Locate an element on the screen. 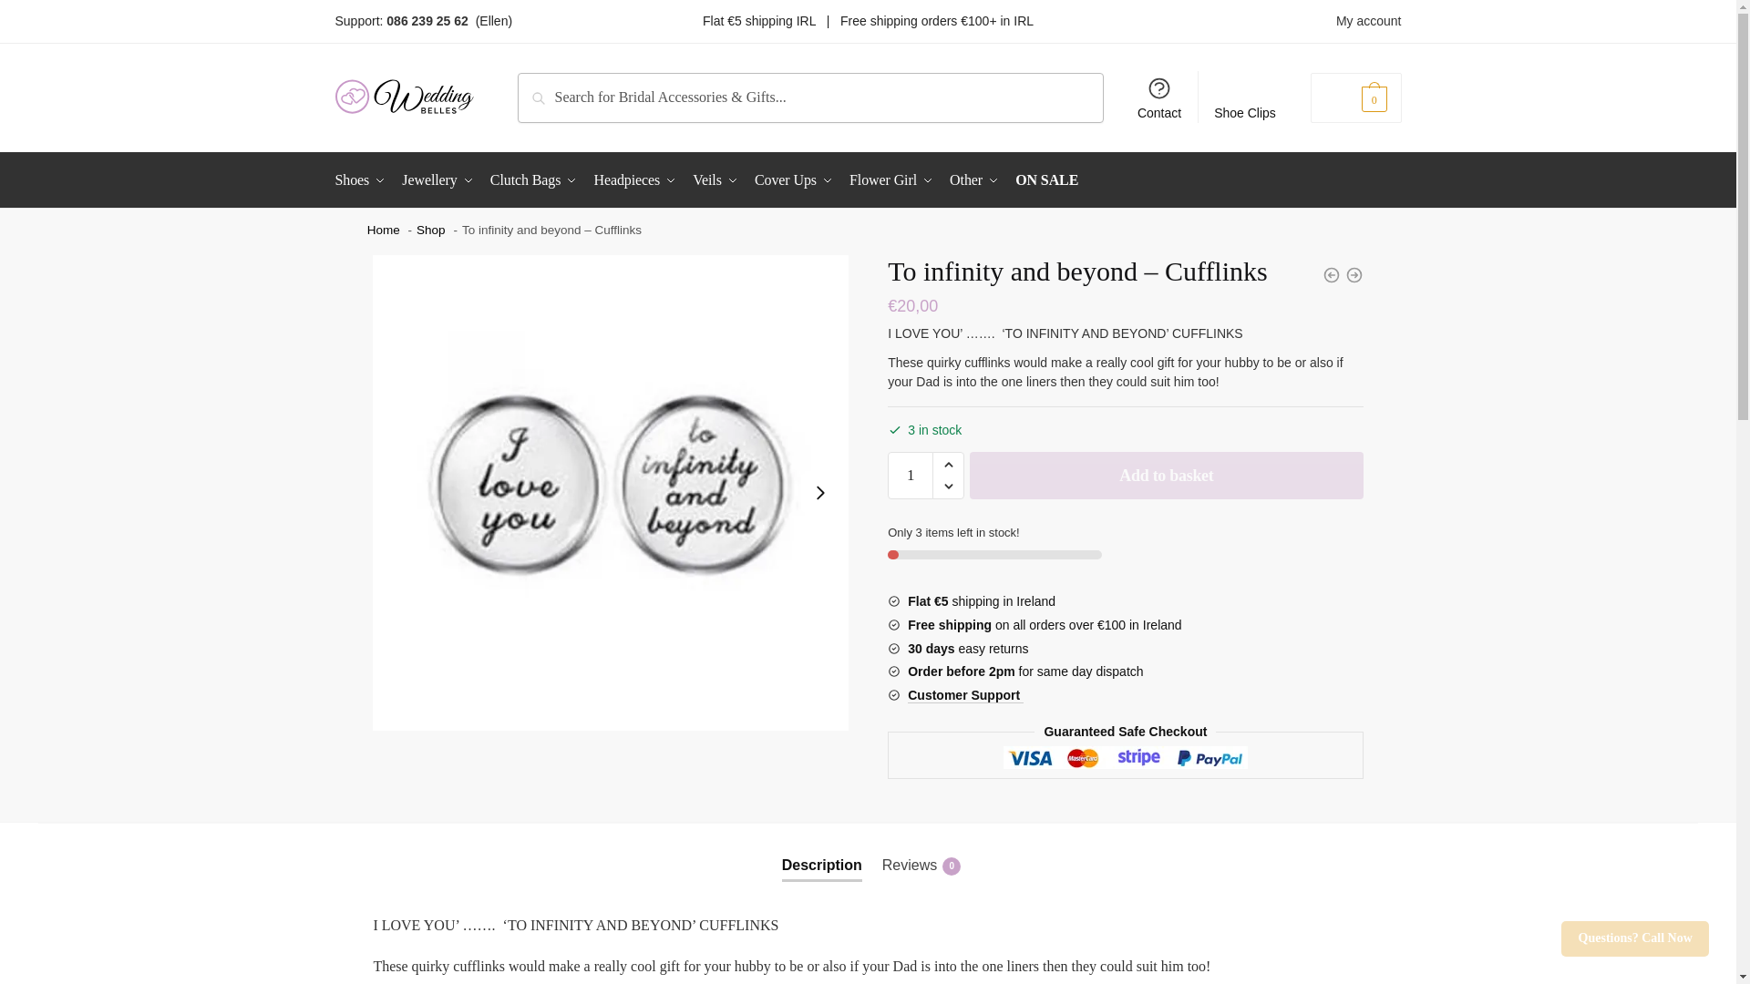 The width and height of the screenshot is (1750, 984). Jewellery is located at coordinates (438, 180).